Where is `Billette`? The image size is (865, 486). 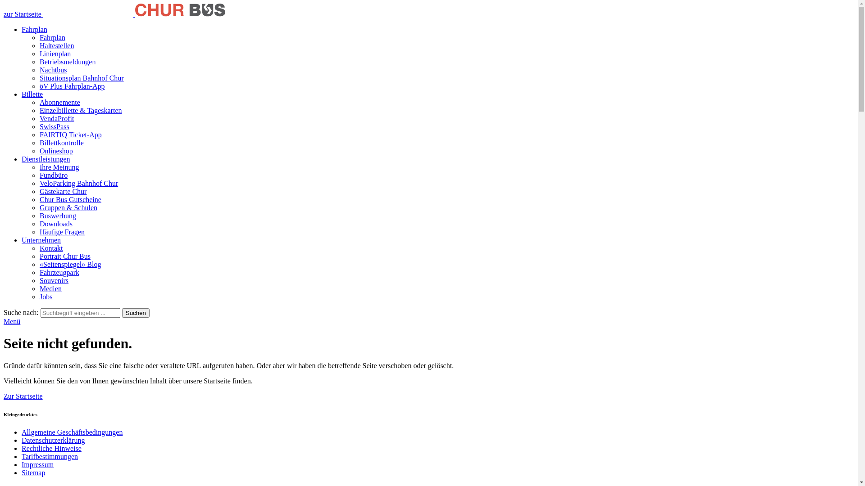
Billette is located at coordinates (32, 94).